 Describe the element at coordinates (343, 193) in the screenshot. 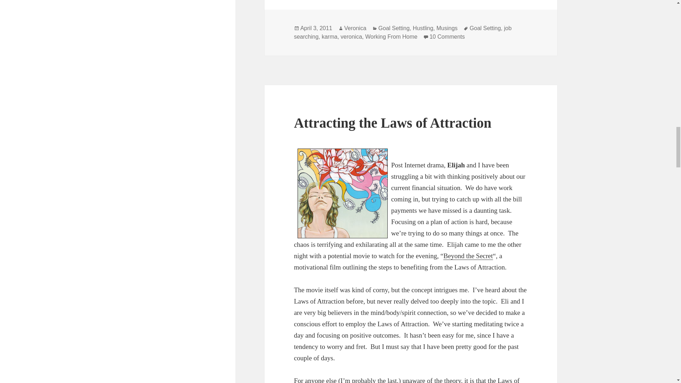

I see `yaeger` at that location.